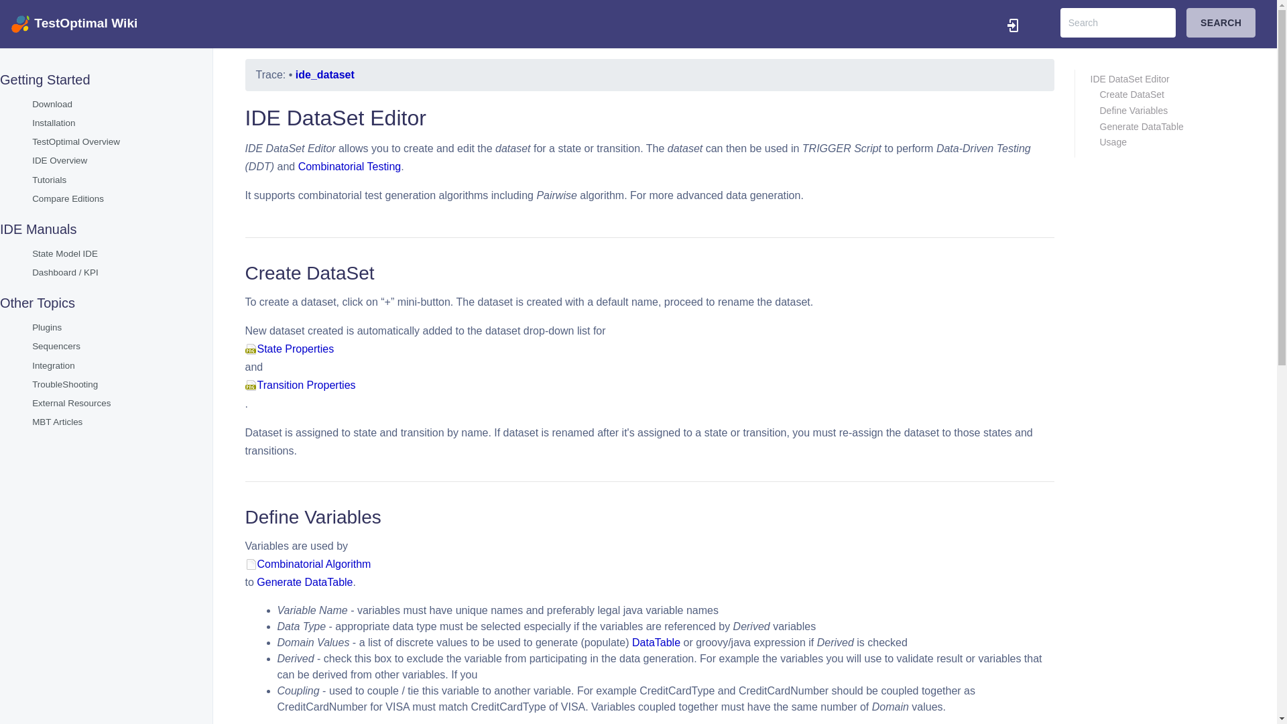  I want to click on TestOptimal Wiki, so click(74, 23).